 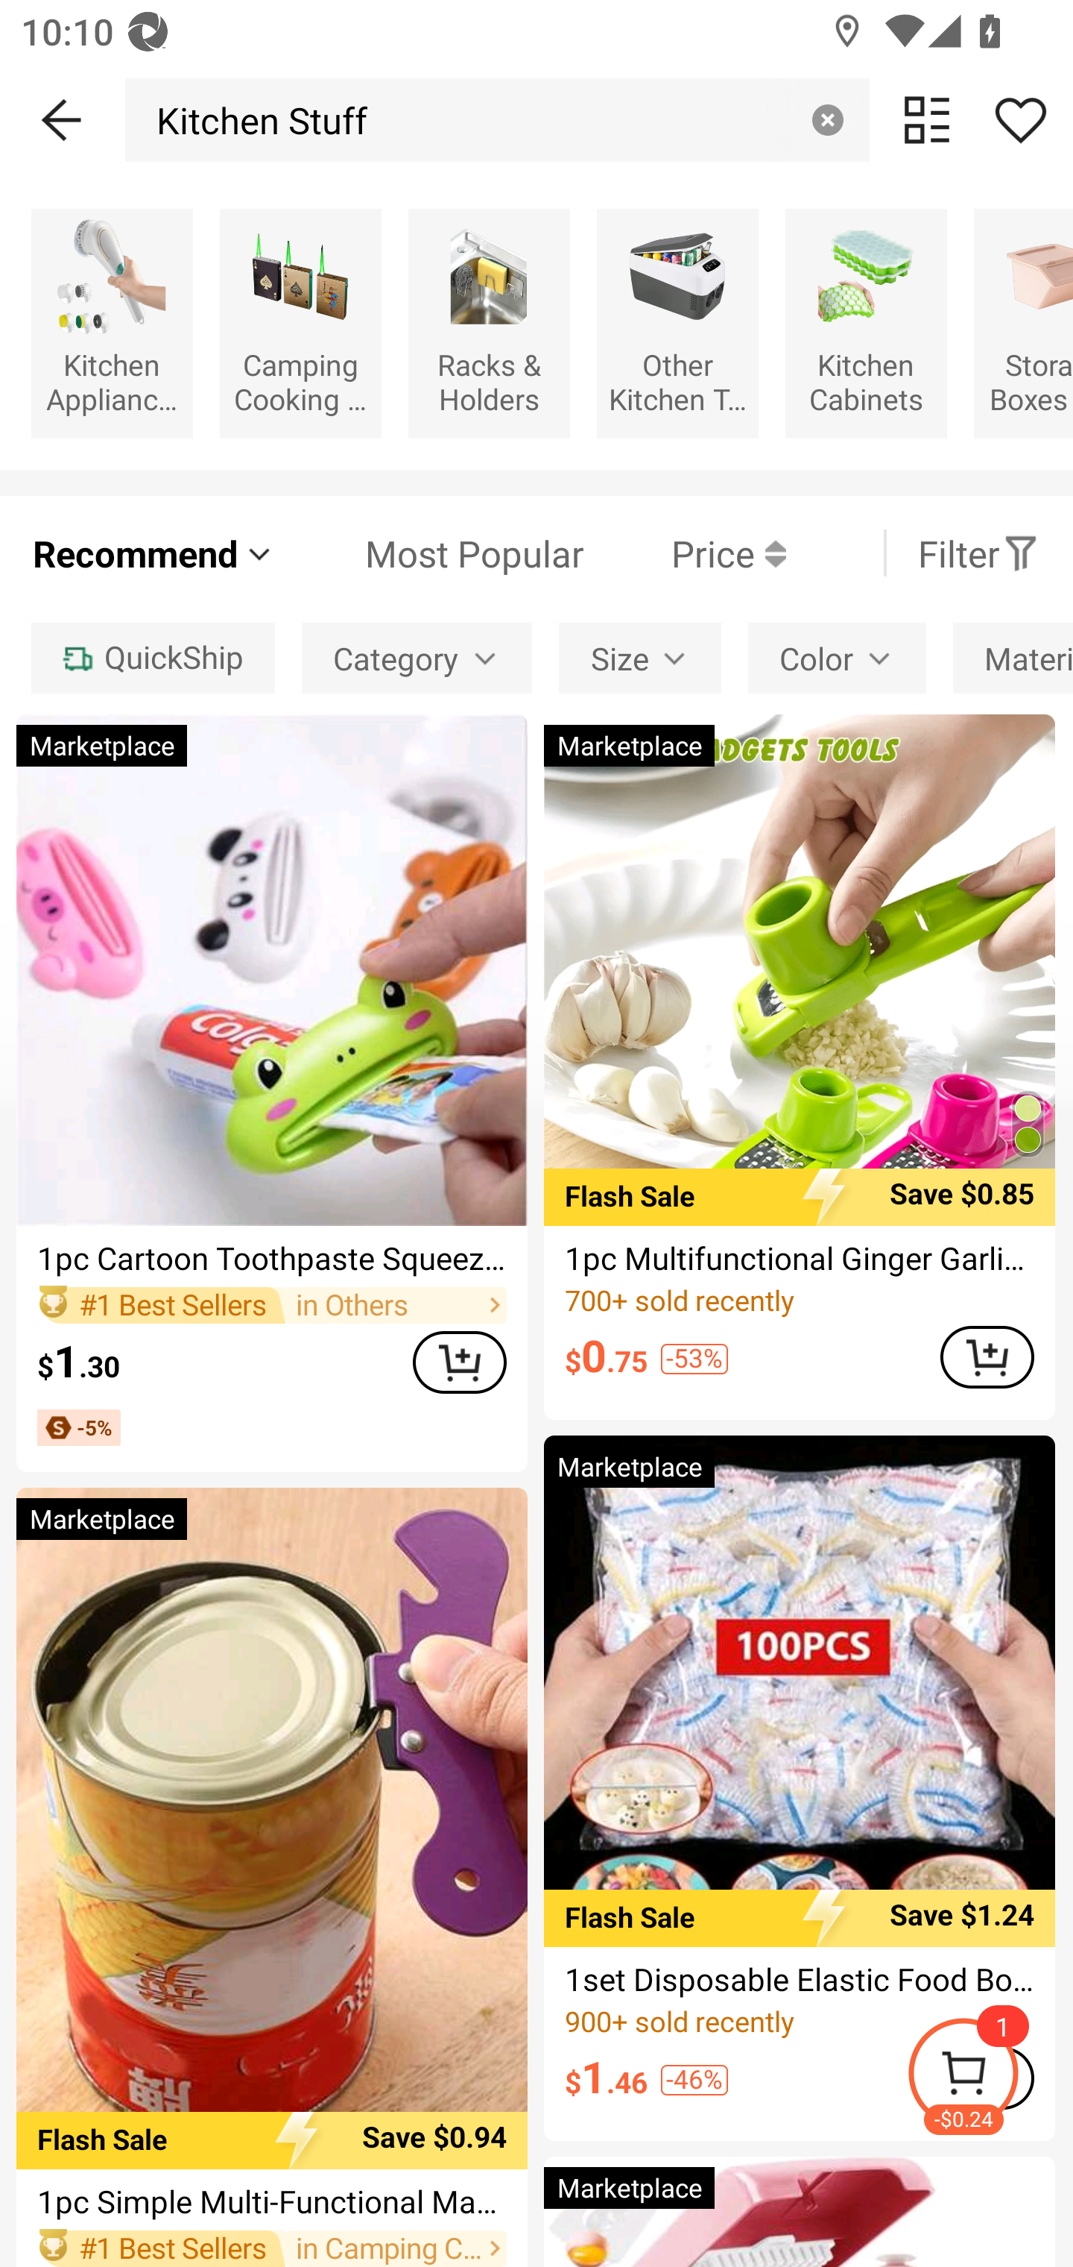 What do you see at coordinates (459, 1362) in the screenshot?
I see `ADD TO CART` at bounding box center [459, 1362].